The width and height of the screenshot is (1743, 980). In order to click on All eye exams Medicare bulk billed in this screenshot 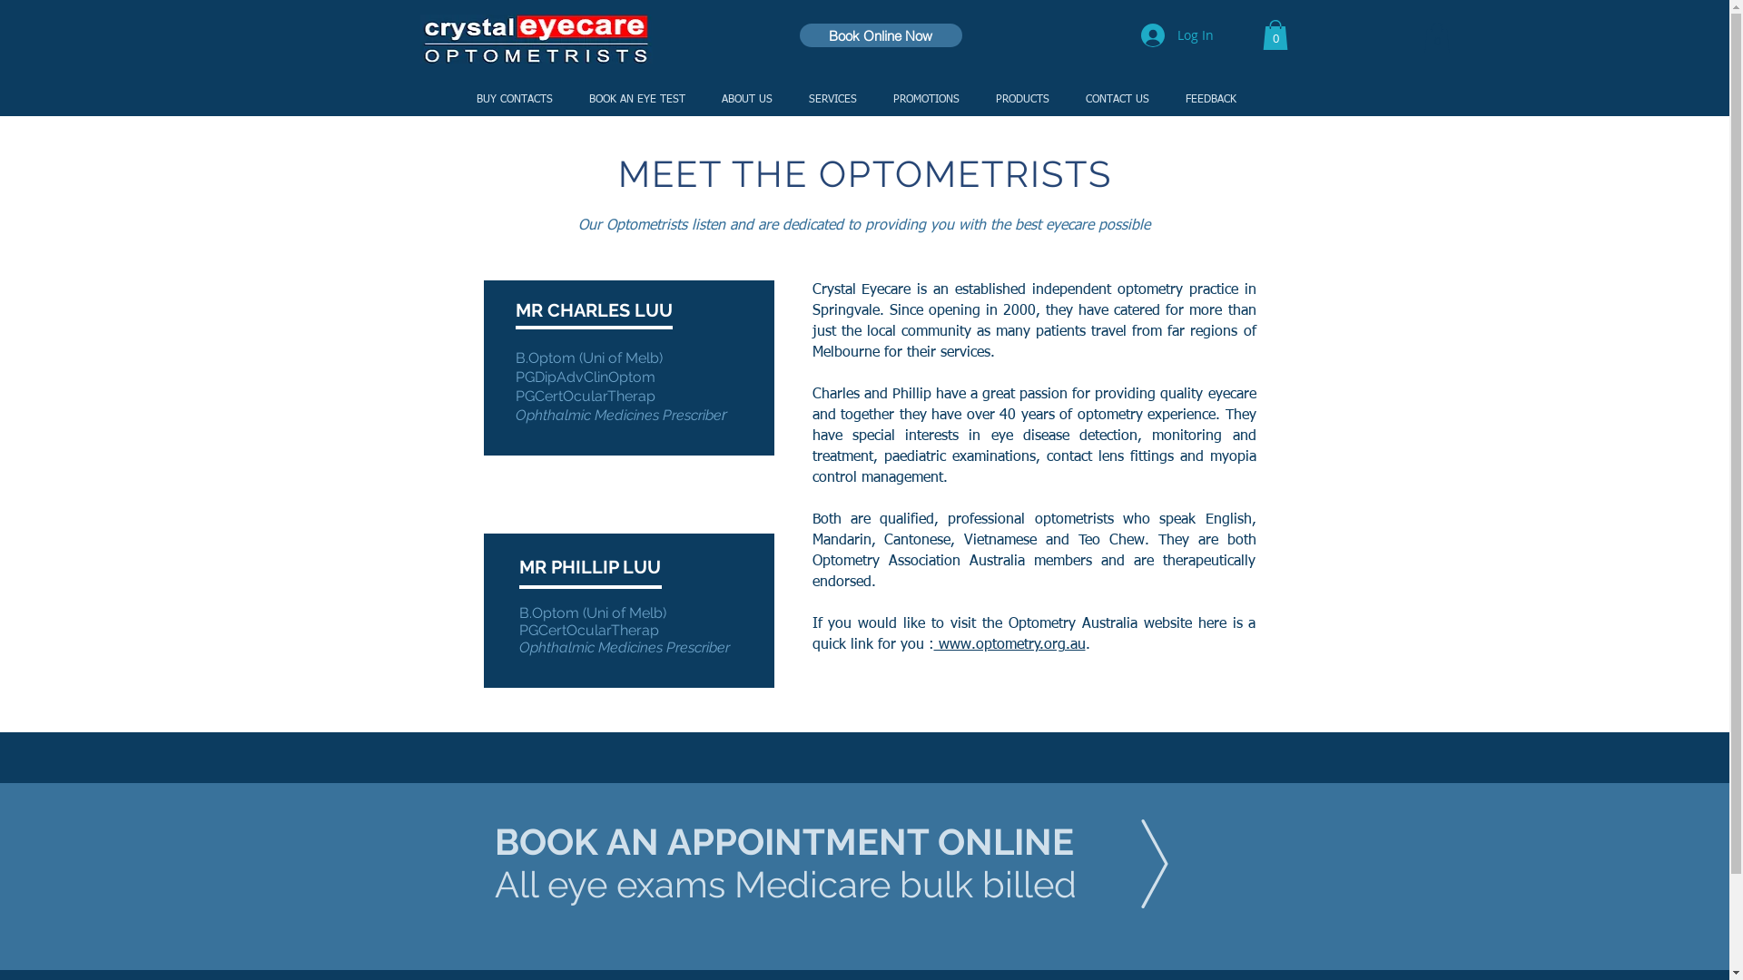, I will do `click(784, 884)`.